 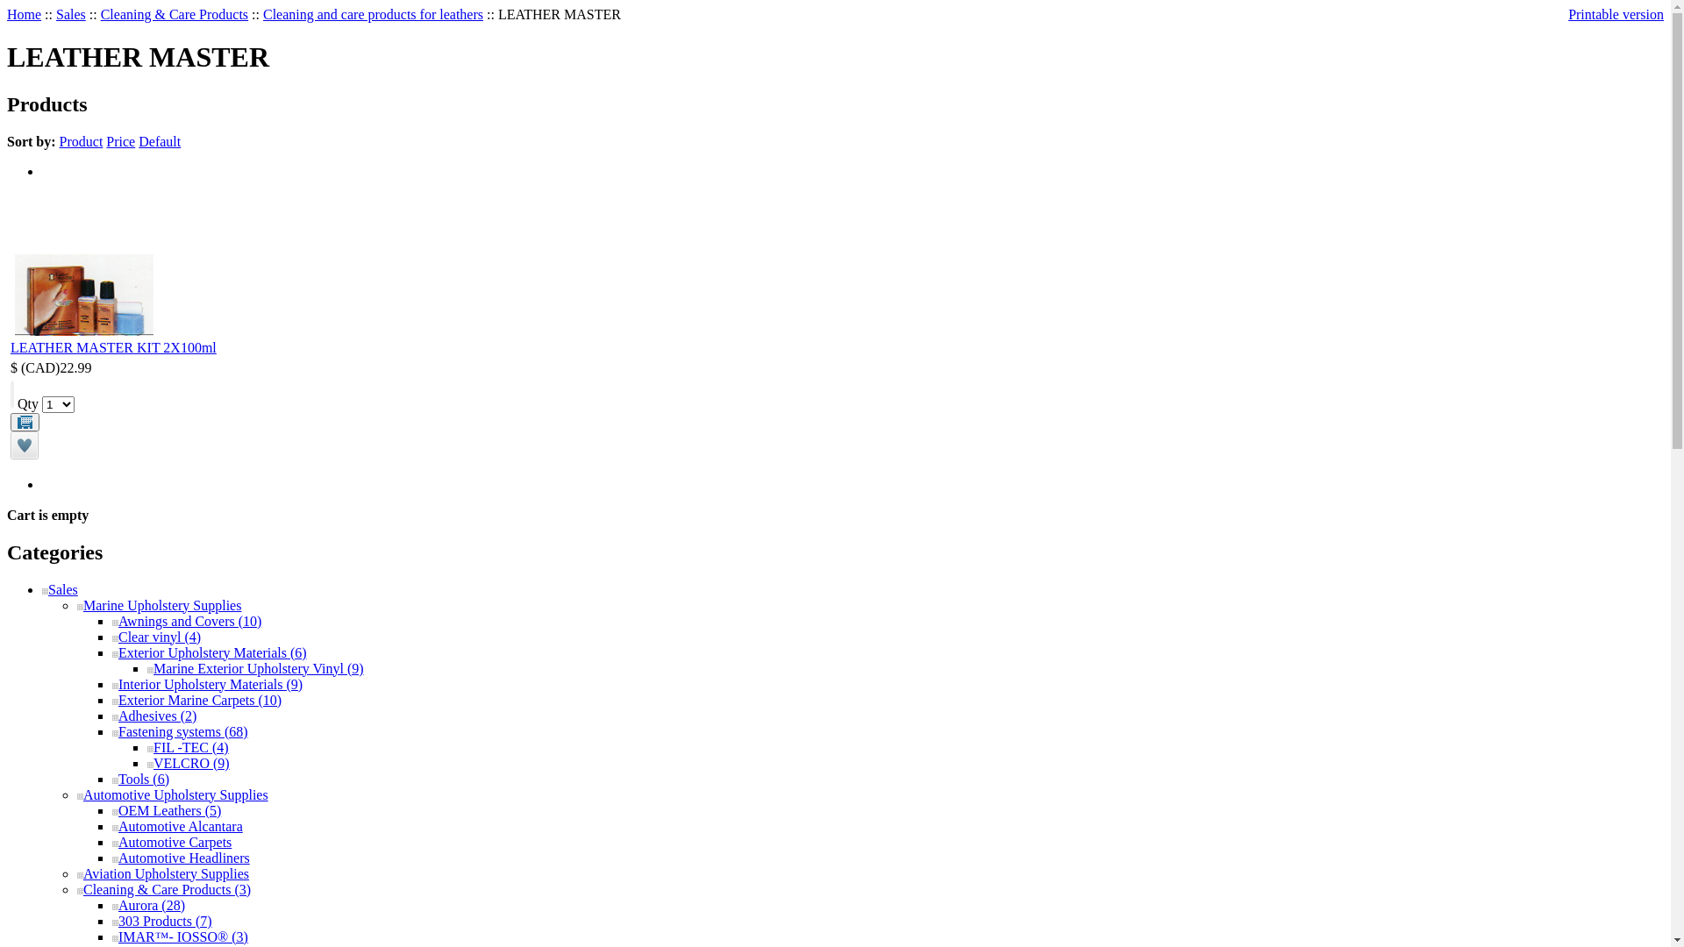 What do you see at coordinates (207, 684) in the screenshot?
I see `Interior Upholstery Materials (9)` at bounding box center [207, 684].